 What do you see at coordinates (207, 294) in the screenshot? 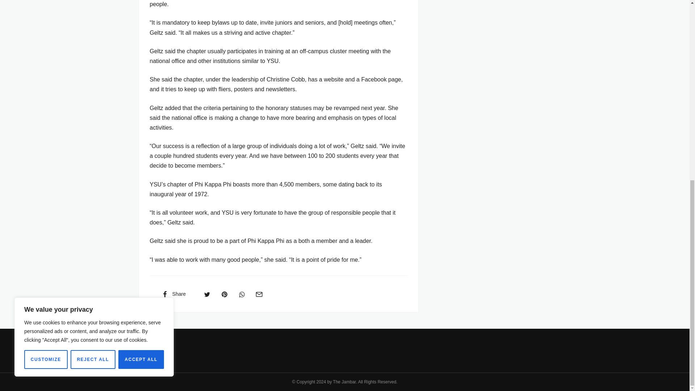
I see `Share on Twitter` at bounding box center [207, 294].